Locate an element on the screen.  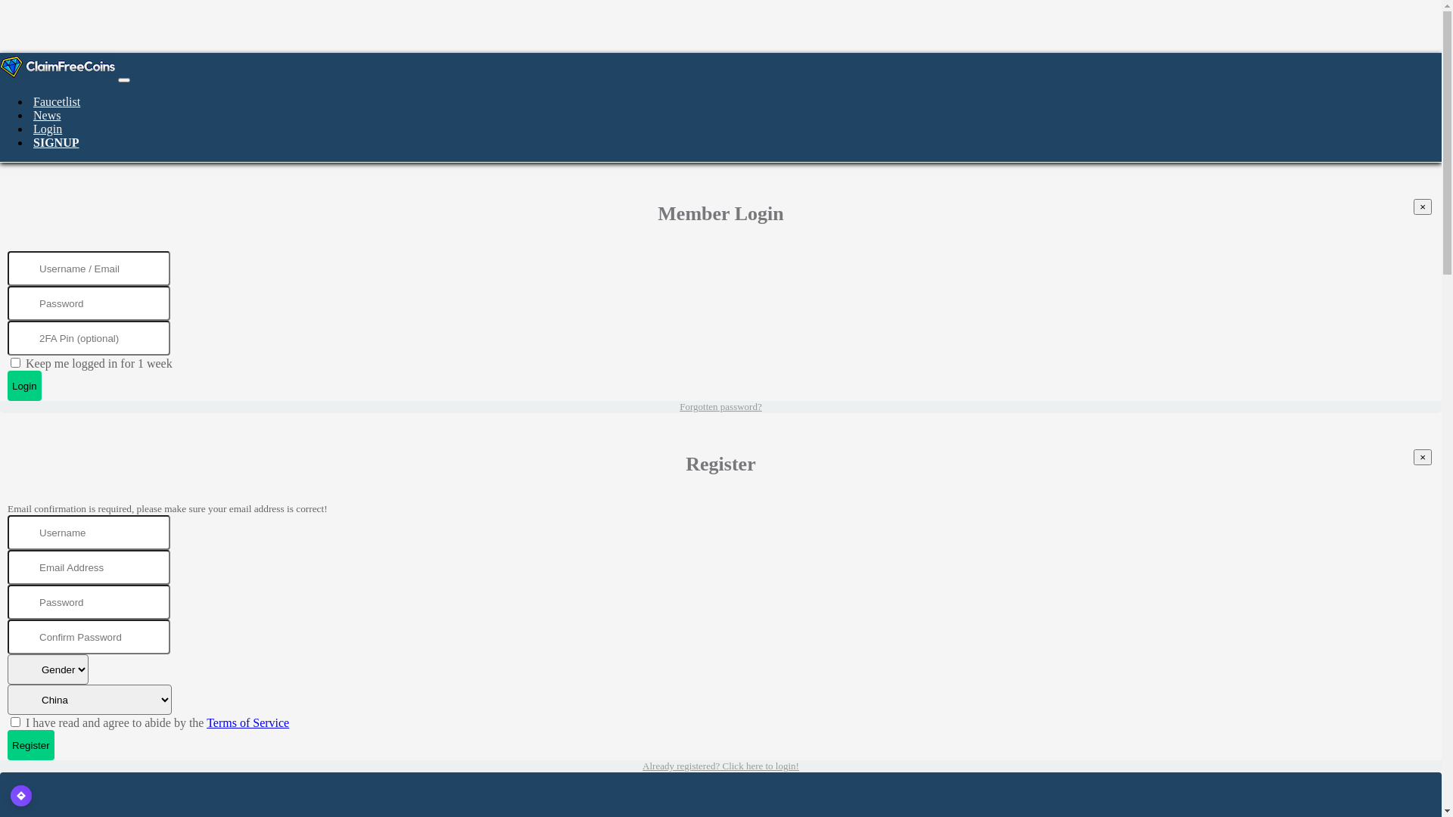
Arc.io Widget Launcher is located at coordinates (21, 796).